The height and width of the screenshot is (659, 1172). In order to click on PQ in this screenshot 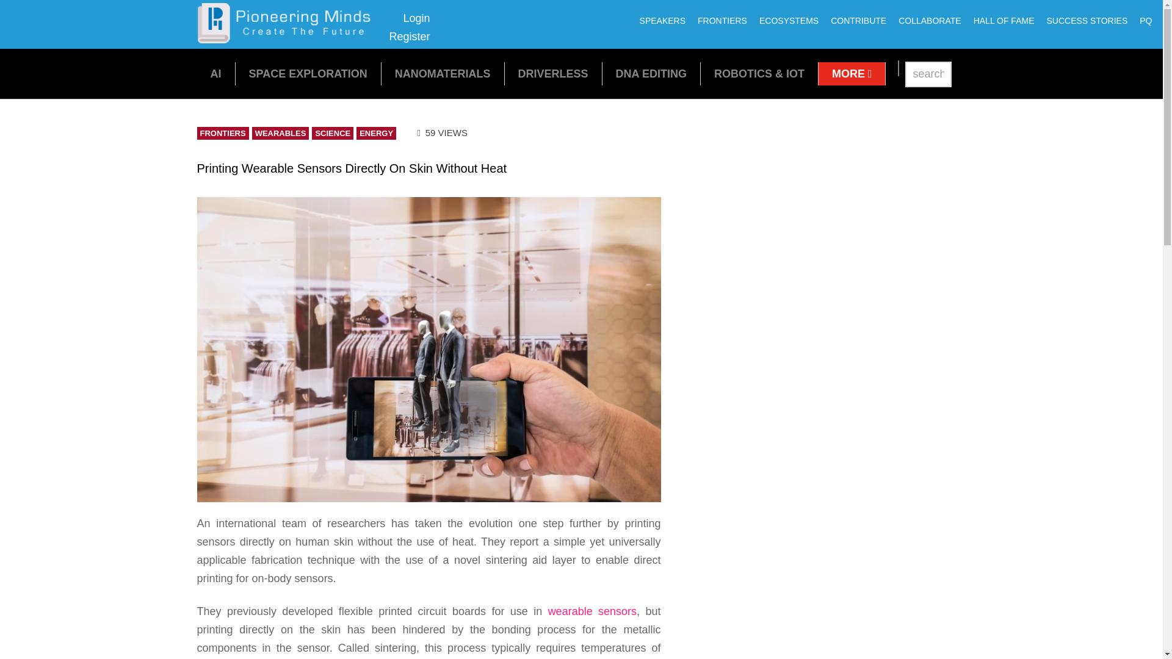, I will do `click(409, 27)`.